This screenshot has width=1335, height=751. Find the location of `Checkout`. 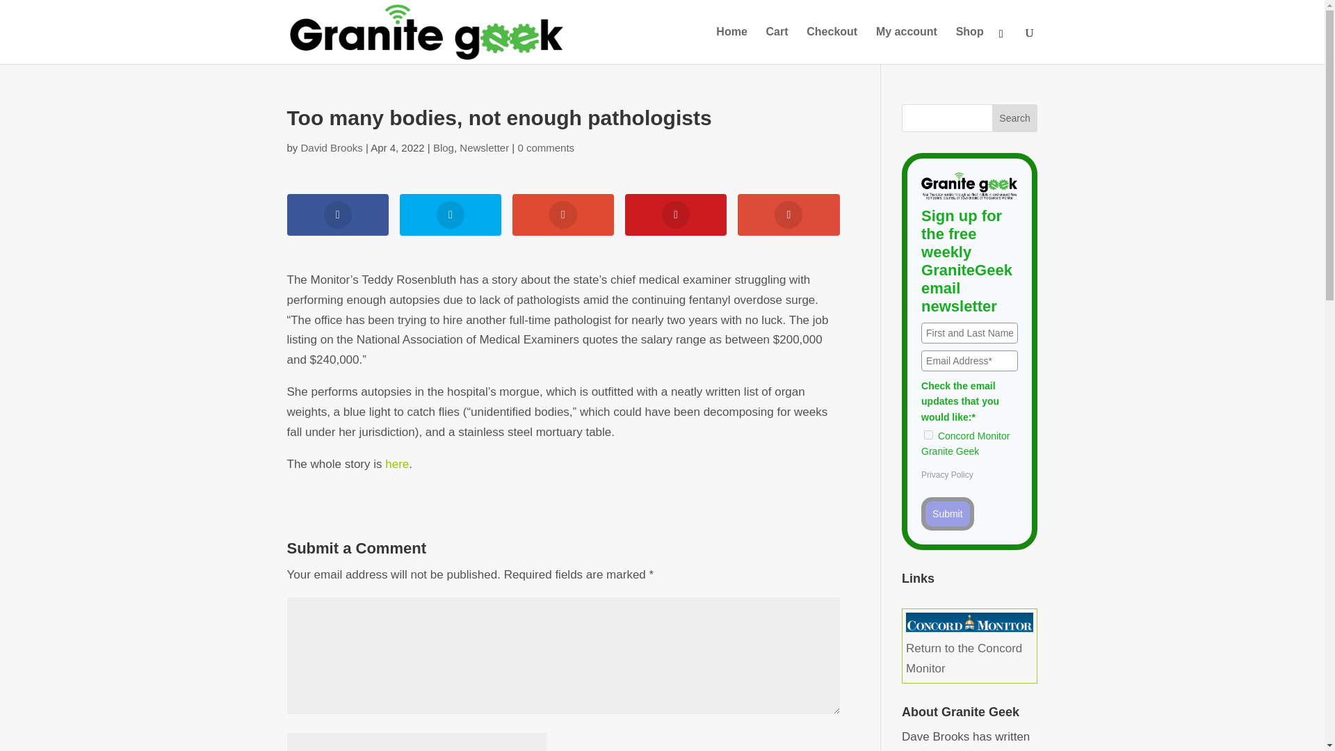

Checkout is located at coordinates (832, 45).